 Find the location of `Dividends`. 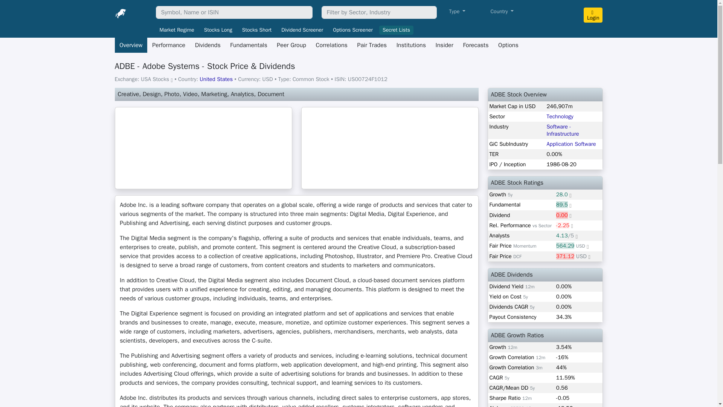

Dividends is located at coordinates (208, 45).